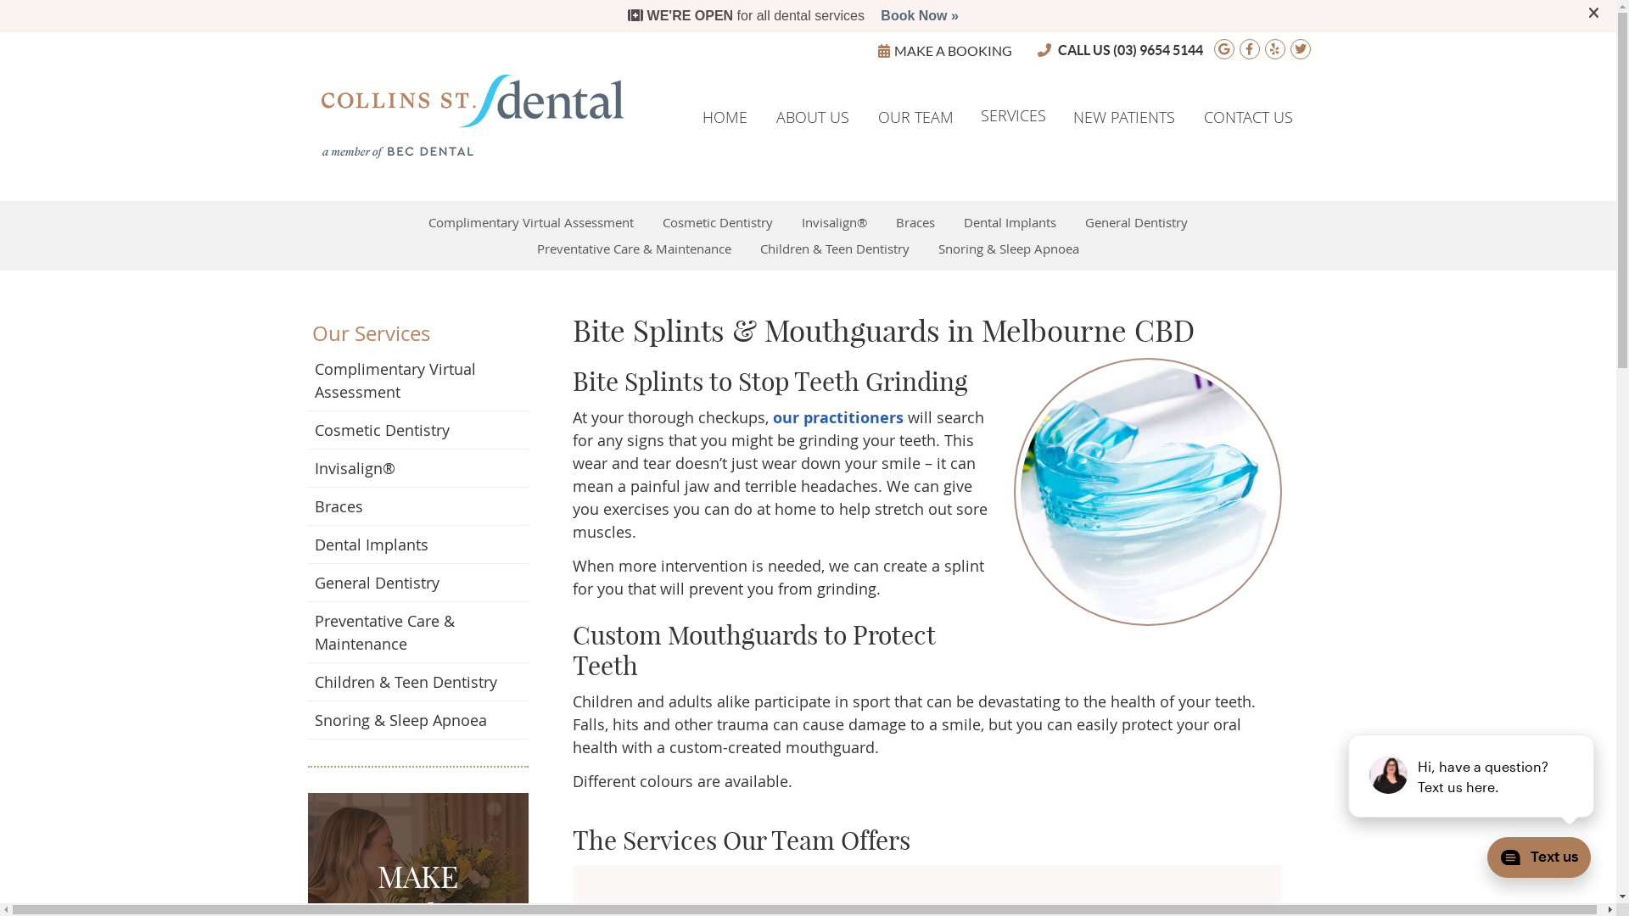 The width and height of the screenshot is (1629, 916). What do you see at coordinates (1009, 249) in the screenshot?
I see `Snoring & Sleep Apnoea` at bounding box center [1009, 249].